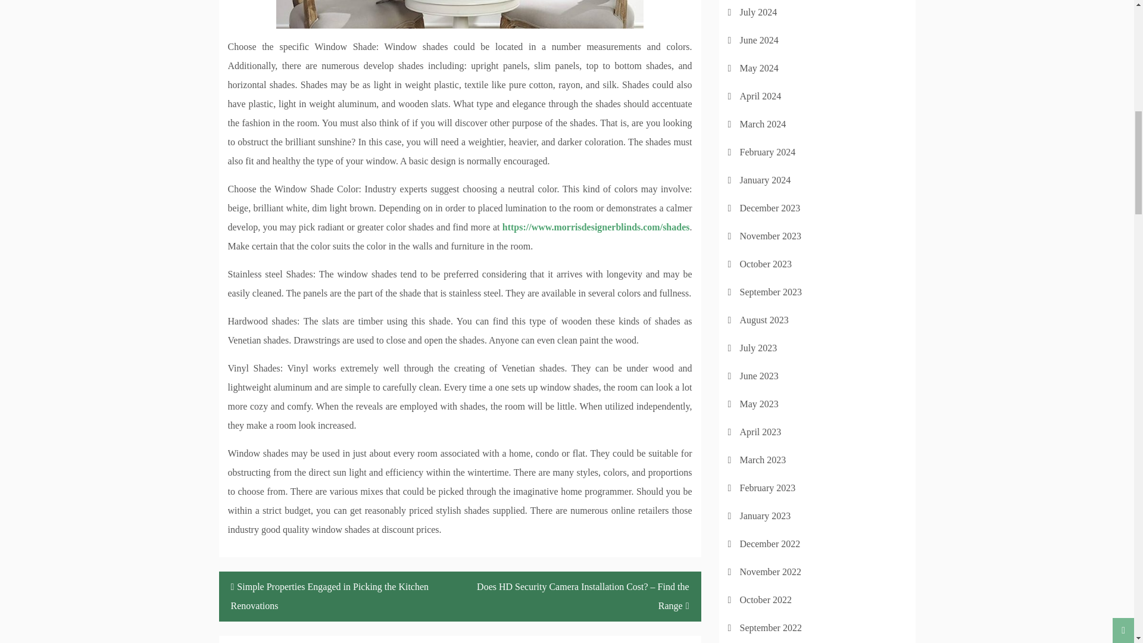 The width and height of the screenshot is (1143, 643). Describe the element at coordinates (767, 488) in the screenshot. I see `February 2023` at that location.